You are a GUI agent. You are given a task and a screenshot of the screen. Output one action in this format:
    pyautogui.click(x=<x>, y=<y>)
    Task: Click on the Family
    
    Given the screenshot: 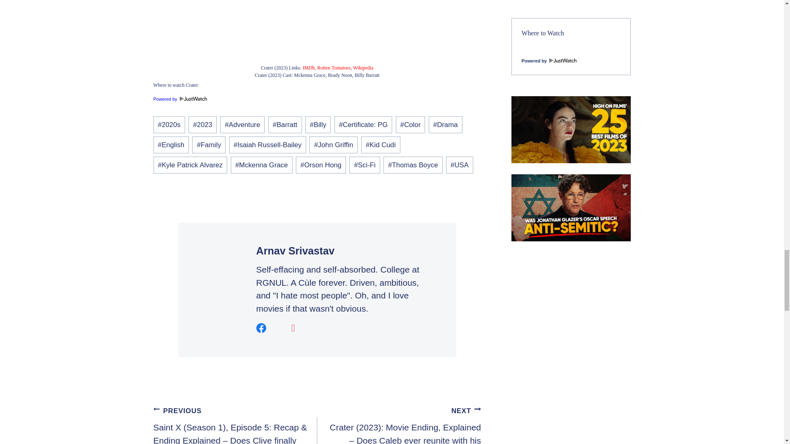 What is the action you would take?
    pyautogui.click(x=208, y=145)
    